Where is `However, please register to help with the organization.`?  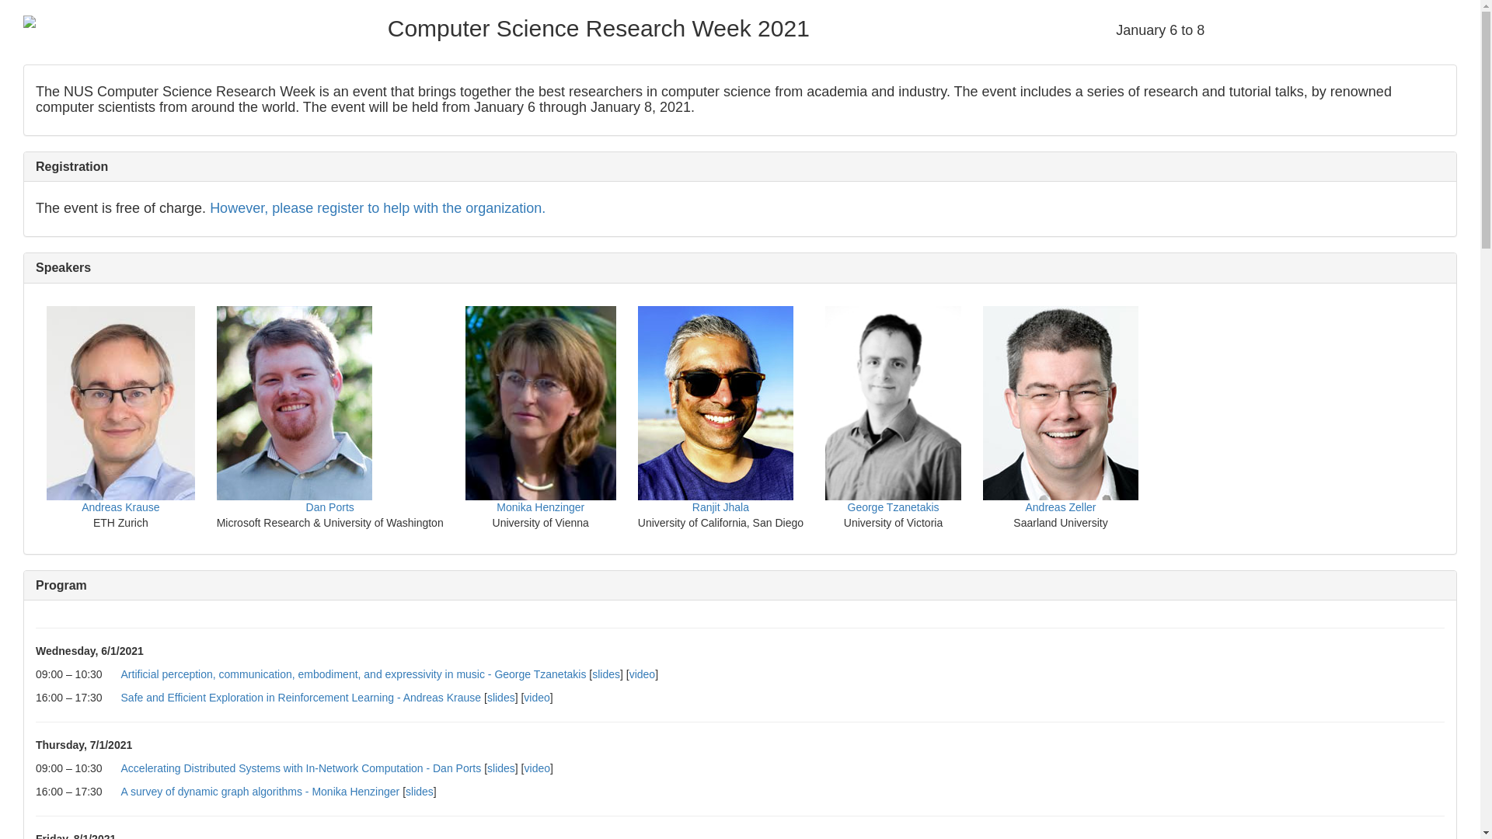 However, please register to help with the organization. is located at coordinates (378, 208).